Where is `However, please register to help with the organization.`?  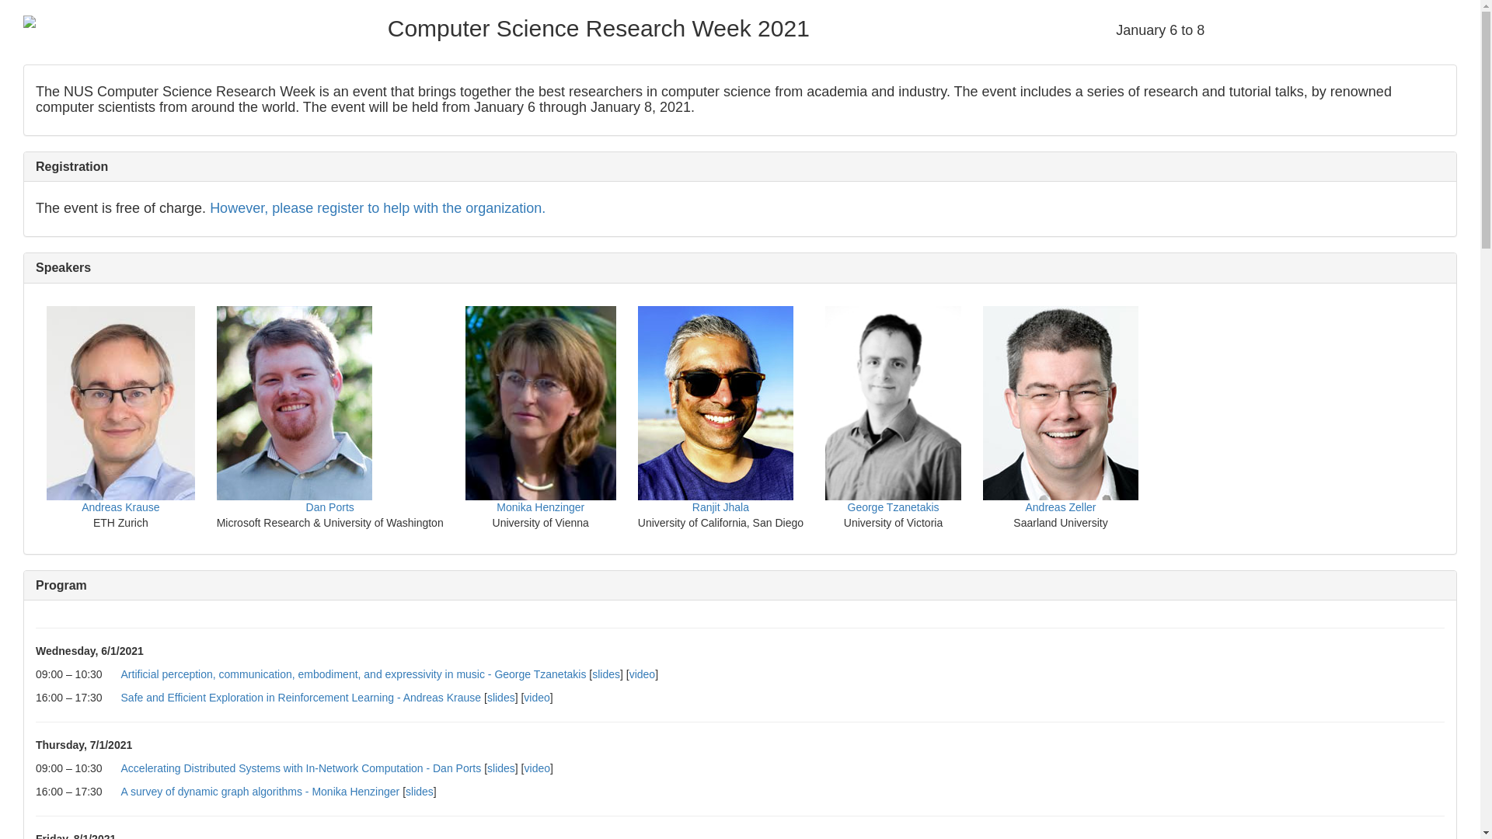 However, please register to help with the organization. is located at coordinates (378, 208).